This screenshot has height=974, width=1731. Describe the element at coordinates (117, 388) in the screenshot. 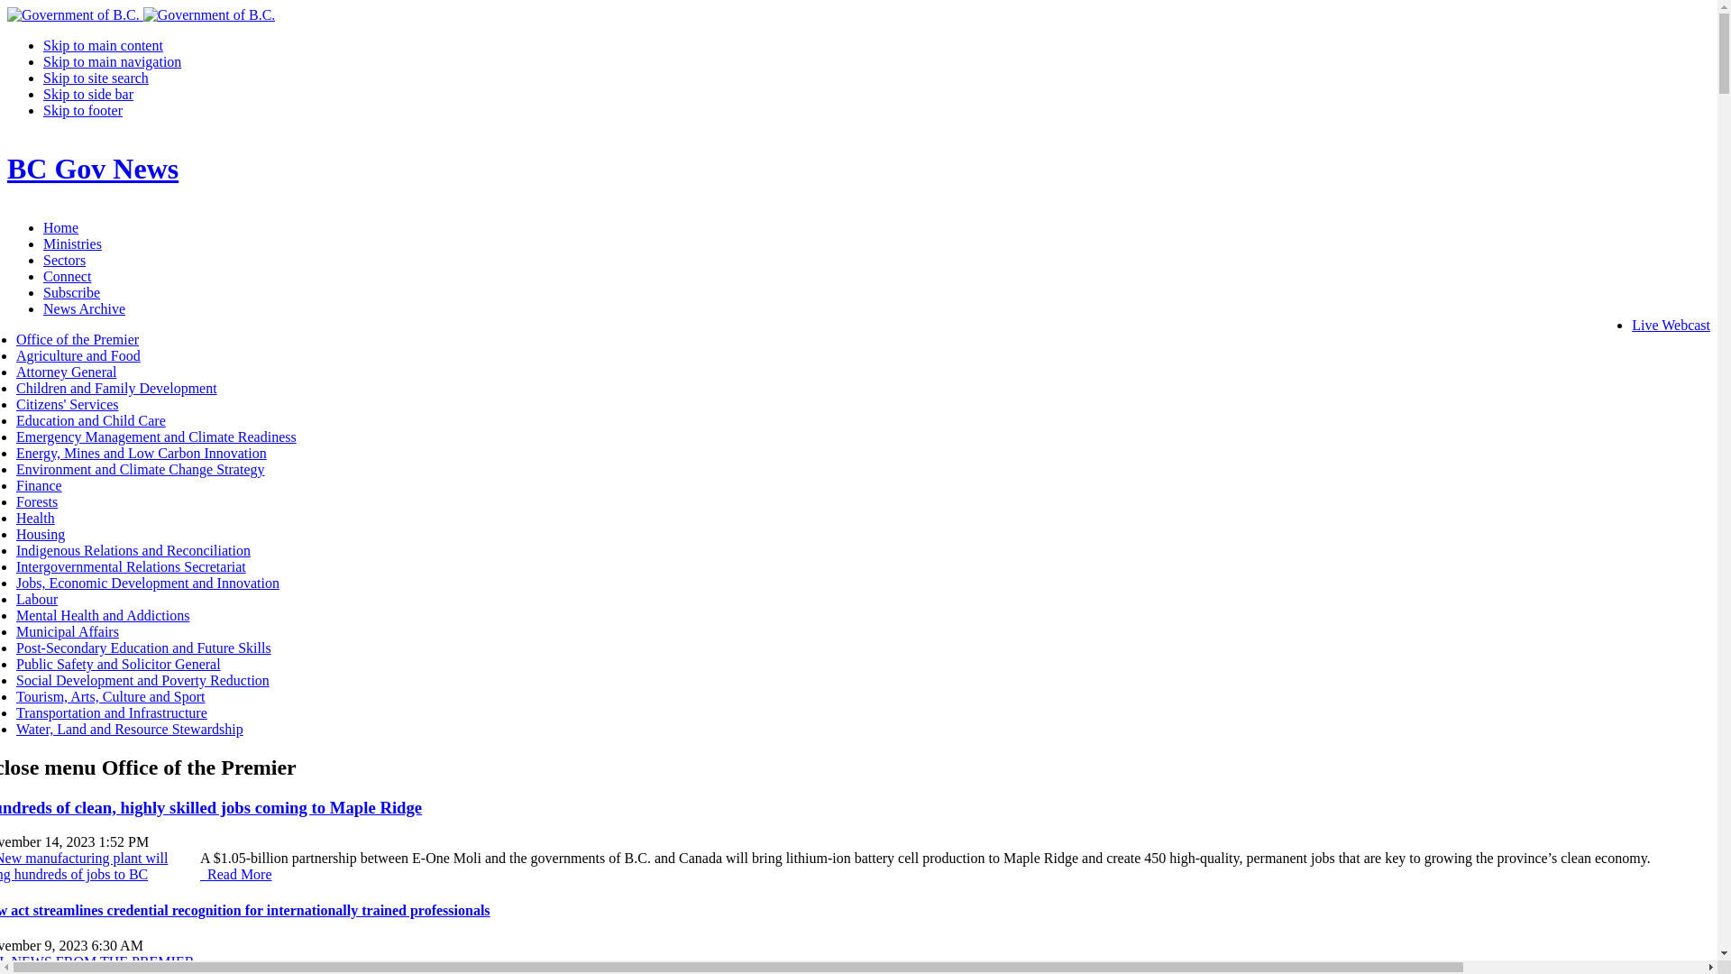

I see `Children and Family Development` at that location.